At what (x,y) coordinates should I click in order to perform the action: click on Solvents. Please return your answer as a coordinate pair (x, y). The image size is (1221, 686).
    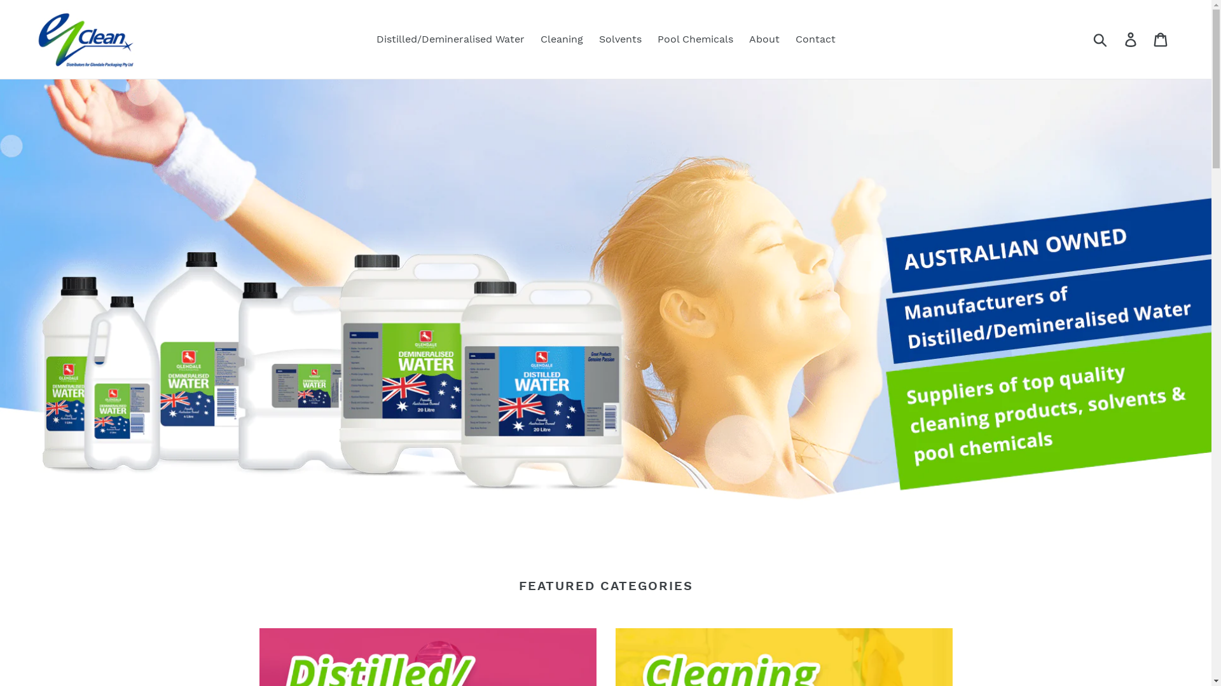
    Looking at the image, I should click on (621, 39).